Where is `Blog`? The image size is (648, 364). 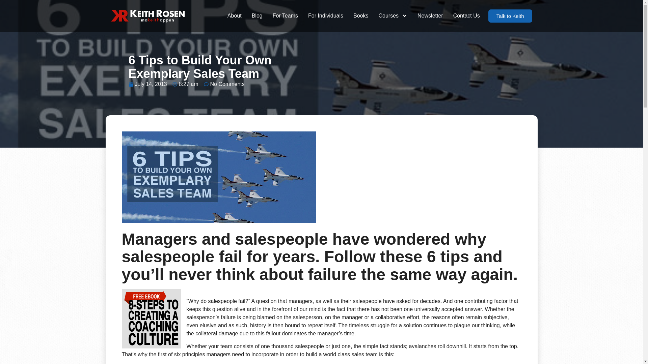 Blog is located at coordinates (257, 16).